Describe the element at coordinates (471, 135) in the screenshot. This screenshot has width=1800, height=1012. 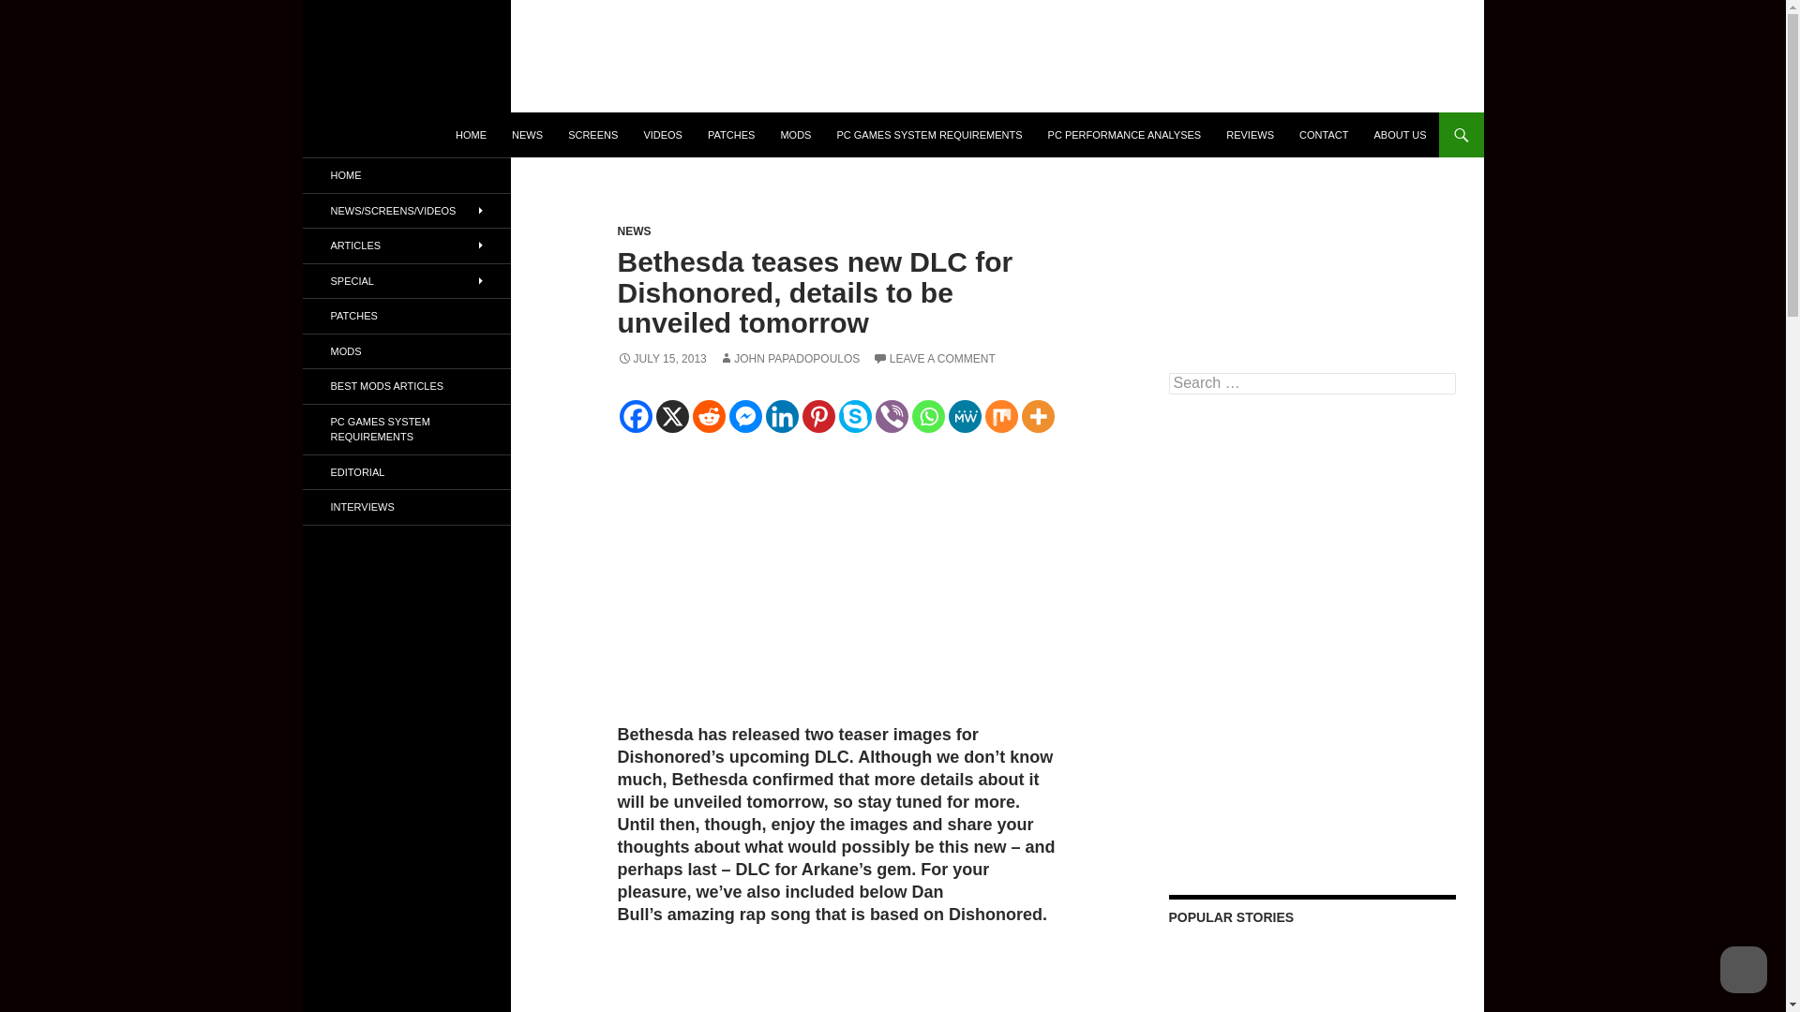
I see `HOME` at that location.